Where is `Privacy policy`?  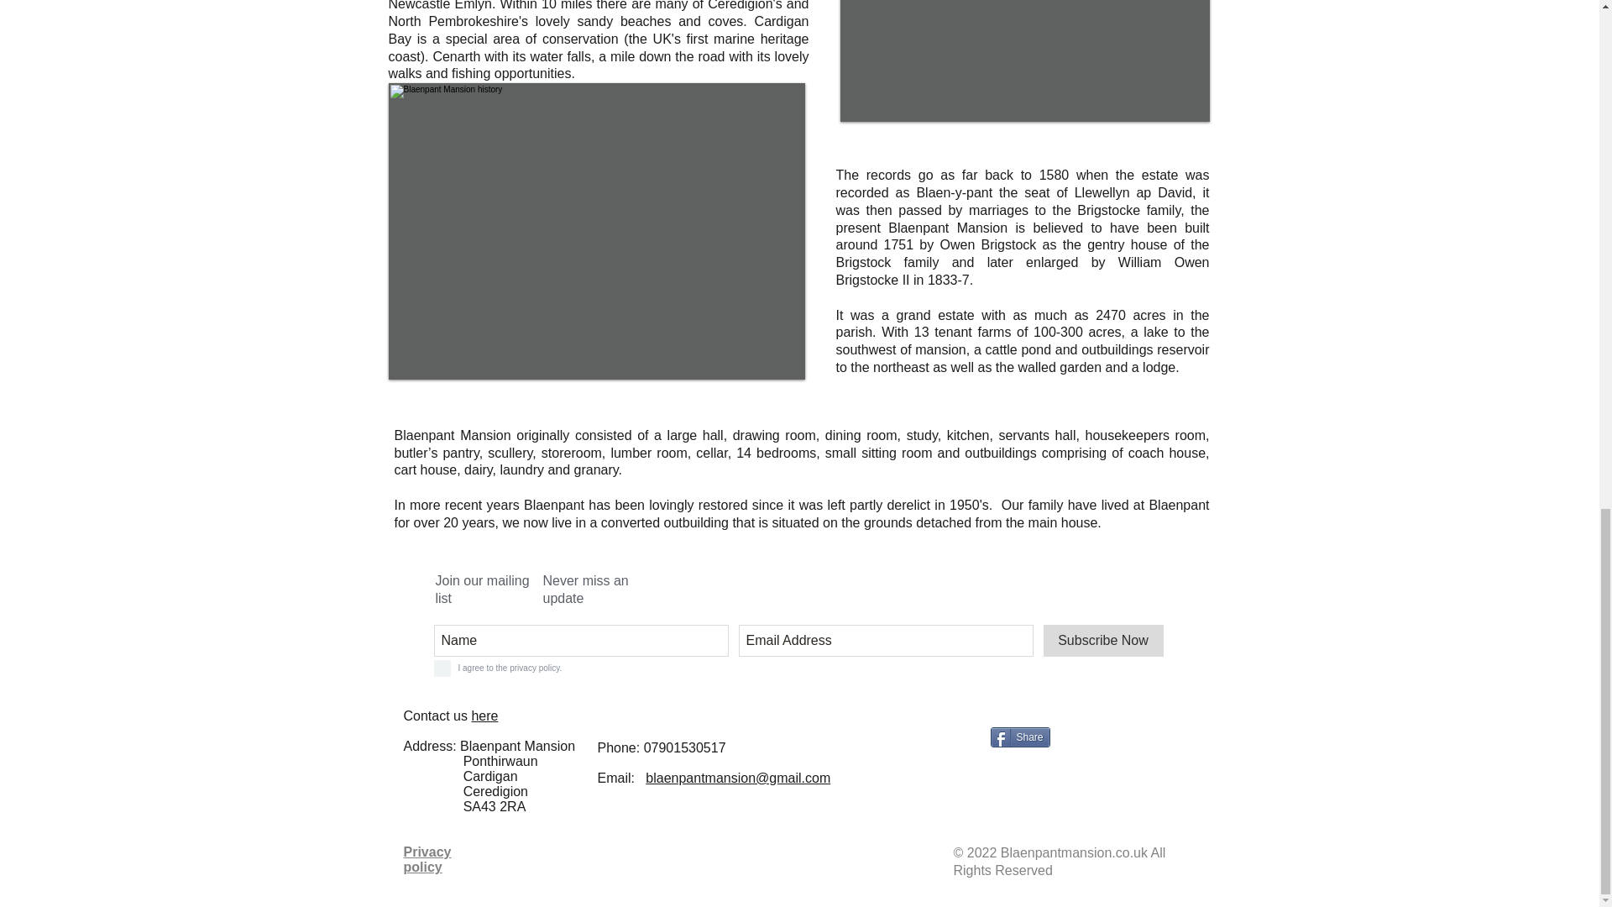 Privacy policy is located at coordinates (427, 859).